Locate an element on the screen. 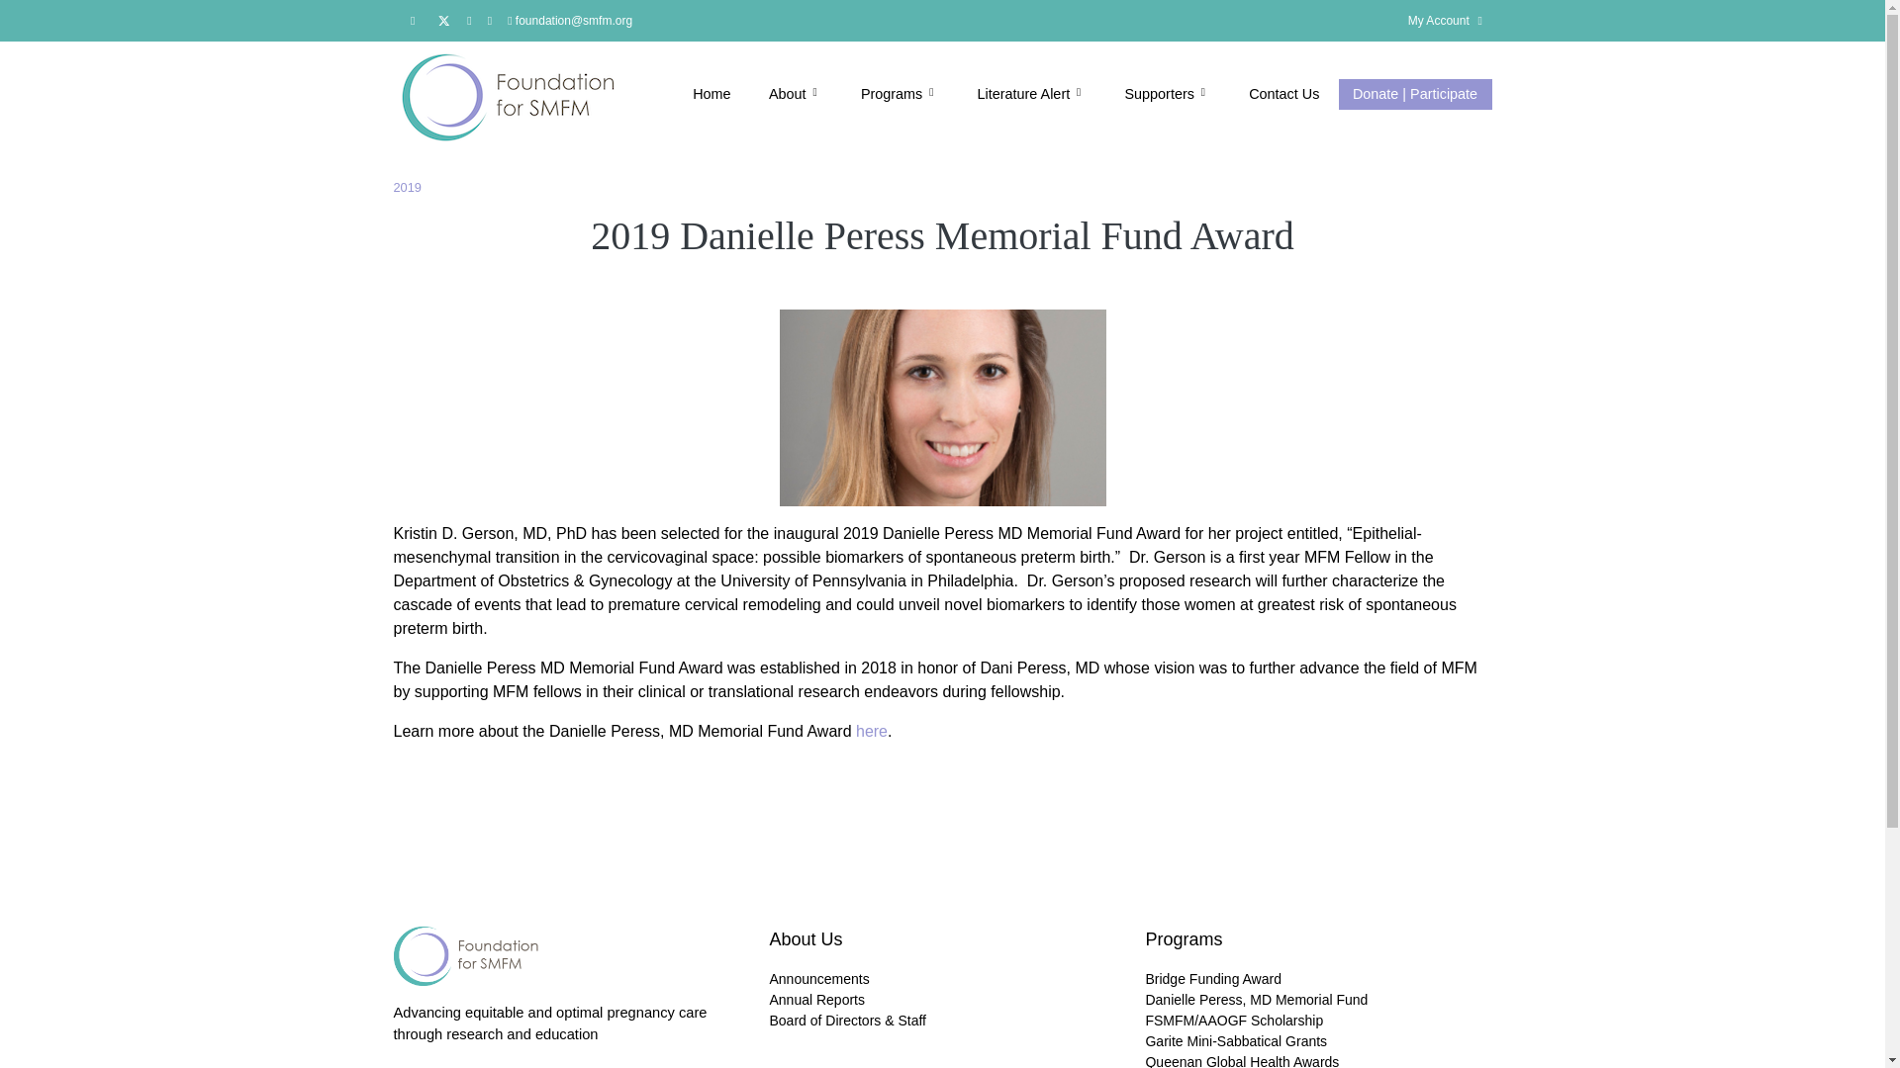 Image resolution: width=1900 pixels, height=1068 pixels. Supporters is located at coordinates (1168, 95).